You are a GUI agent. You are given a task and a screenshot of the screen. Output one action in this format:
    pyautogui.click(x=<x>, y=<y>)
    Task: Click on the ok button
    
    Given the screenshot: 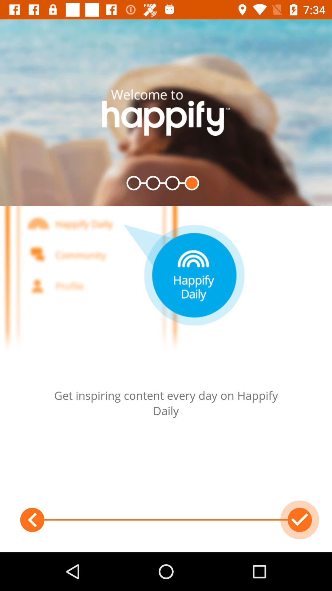 What is the action you would take?
    pyautogui.click(x=300, y=520)
    